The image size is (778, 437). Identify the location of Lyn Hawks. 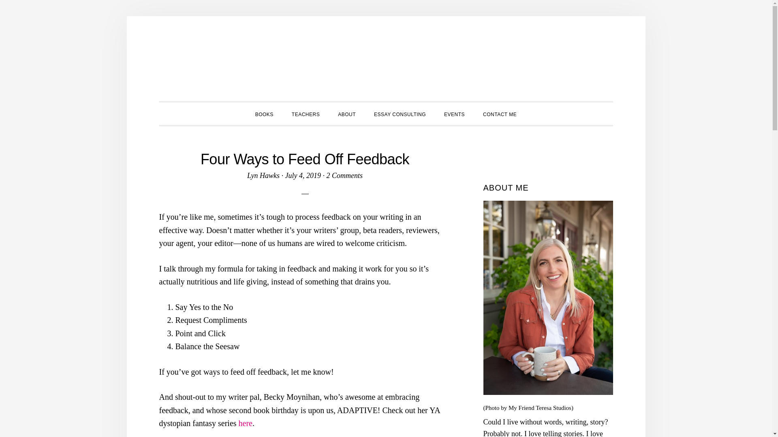
(263, 176).